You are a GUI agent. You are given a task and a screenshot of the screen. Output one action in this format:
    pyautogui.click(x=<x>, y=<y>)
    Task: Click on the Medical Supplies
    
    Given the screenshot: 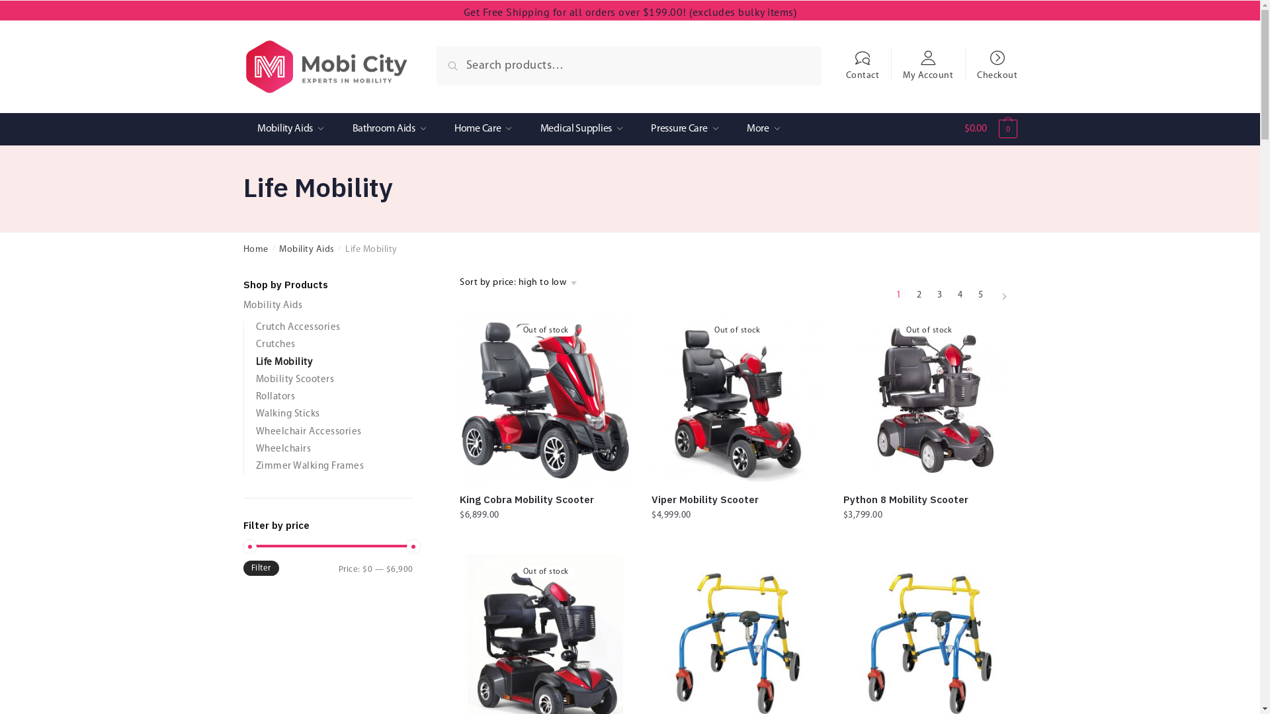 What is the action you would take?
    pyautogui.click(x=581, y=130)
    